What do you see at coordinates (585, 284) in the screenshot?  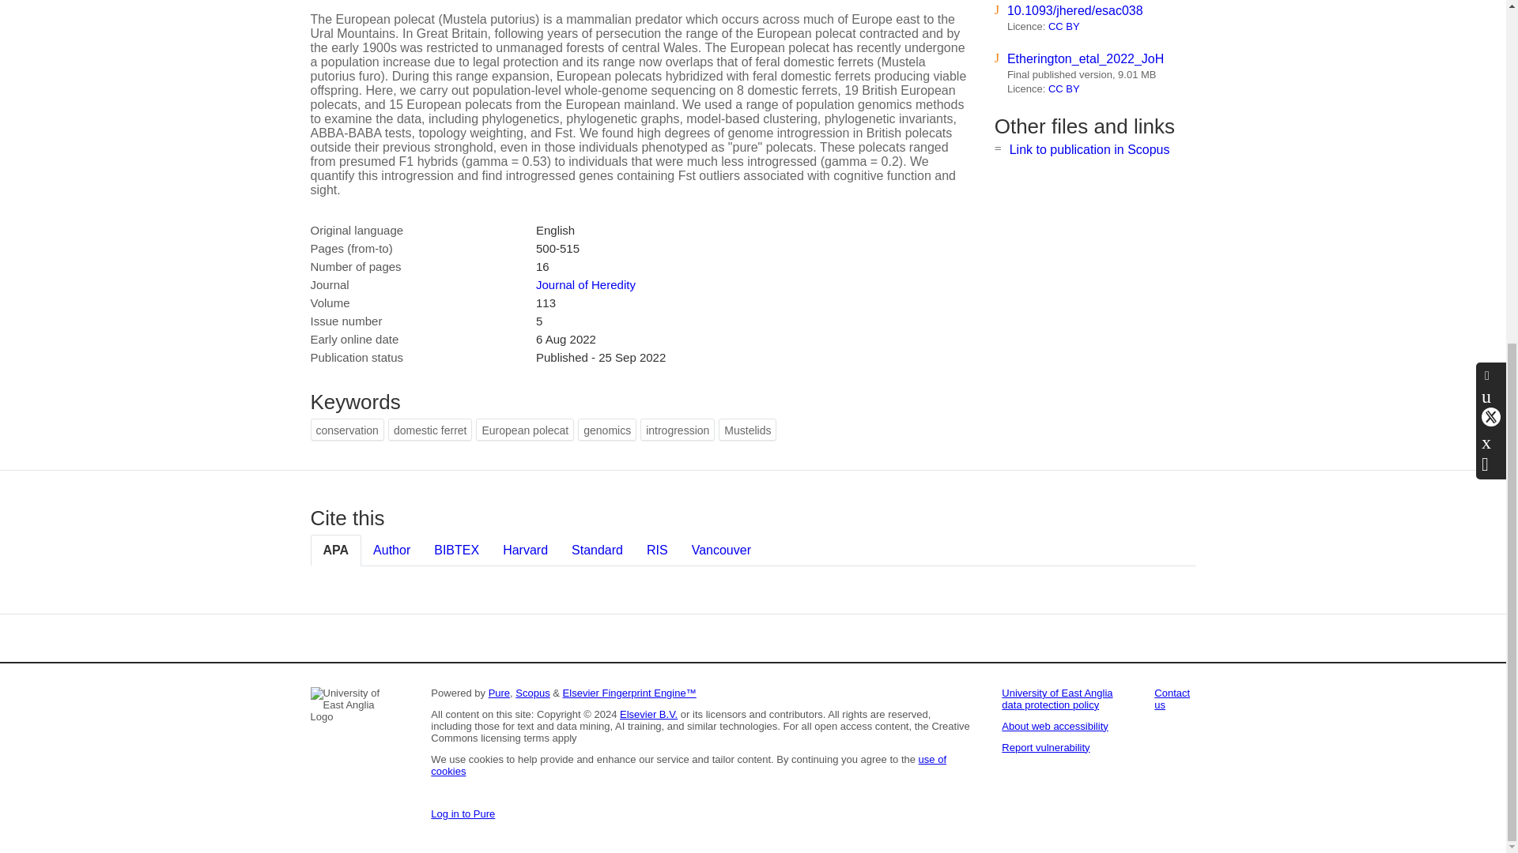 I see `Journal of Heredity` at bounding box center [585, 284].